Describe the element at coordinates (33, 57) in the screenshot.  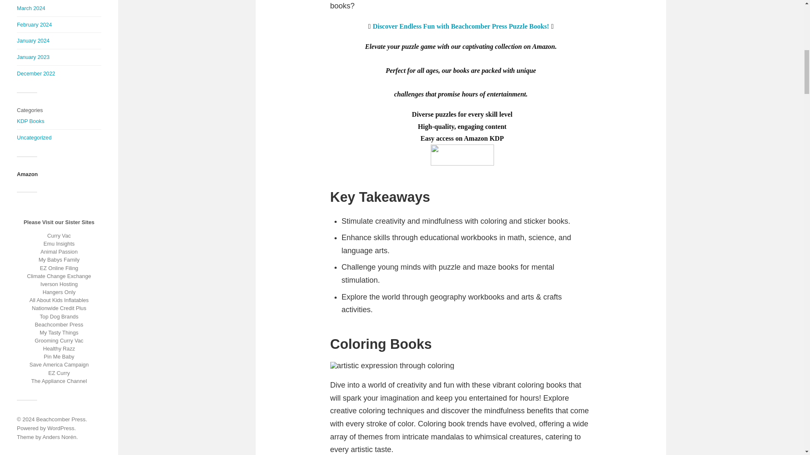
I see `January 2023` at that location.